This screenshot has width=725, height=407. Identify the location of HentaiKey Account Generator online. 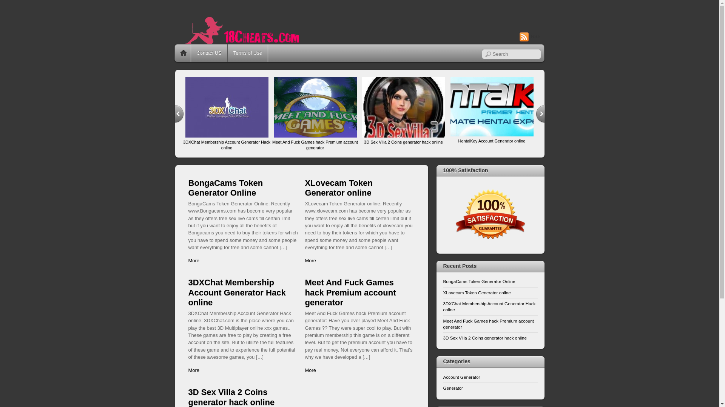
(492, 135).